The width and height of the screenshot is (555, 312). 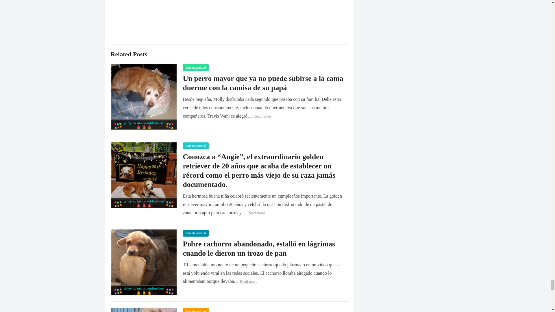 I want to click on Uncategorized, so click(x=195, y=146).